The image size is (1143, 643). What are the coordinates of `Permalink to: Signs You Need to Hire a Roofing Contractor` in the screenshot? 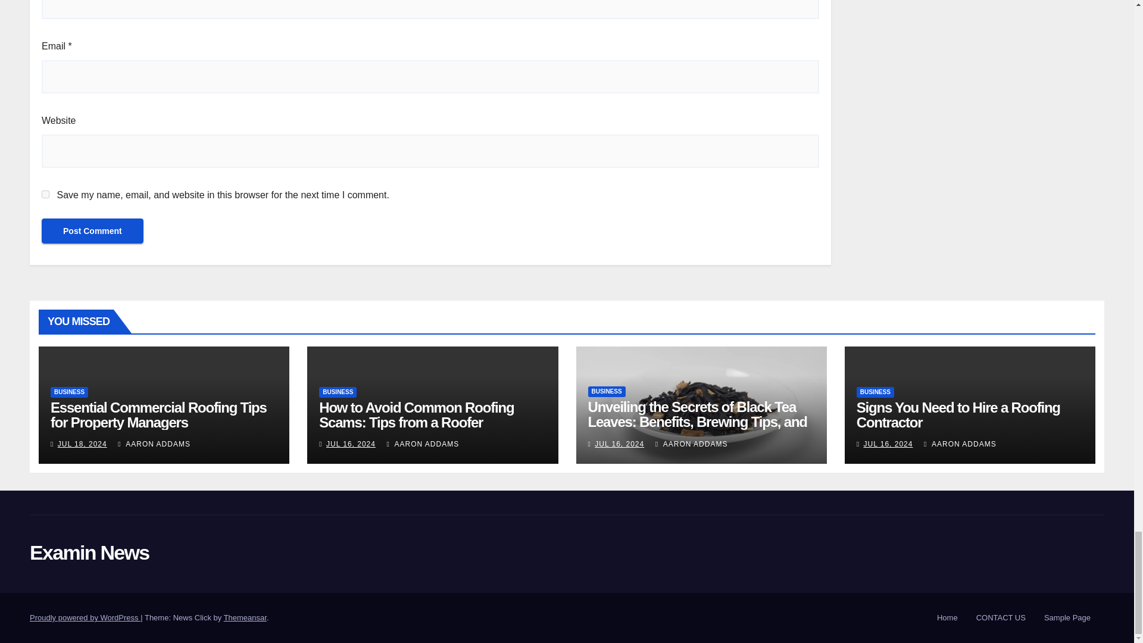 It's located at (958, 414).